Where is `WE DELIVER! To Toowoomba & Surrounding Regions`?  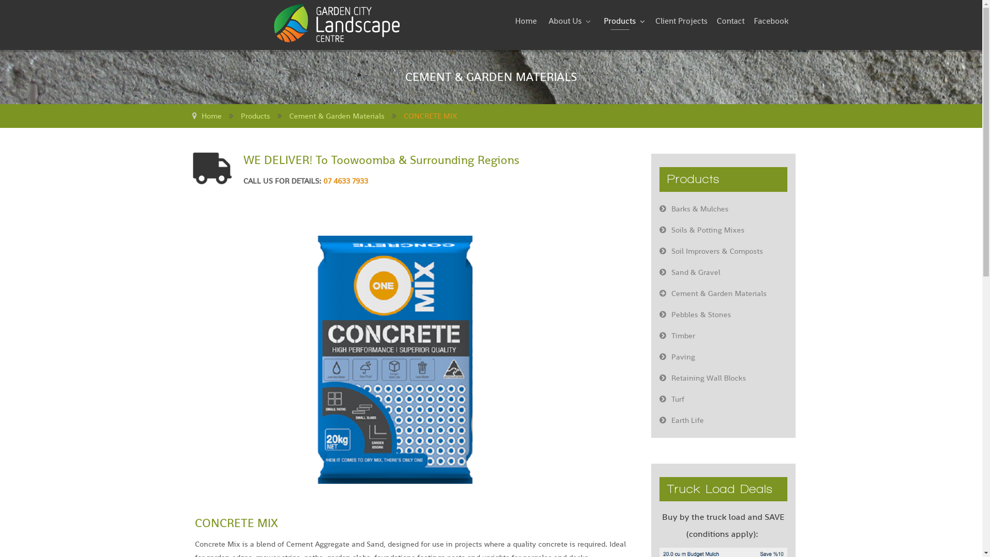 WE DELIVER! To Toowoomba & Surrounding Regions is located at coordinates (412, 169).